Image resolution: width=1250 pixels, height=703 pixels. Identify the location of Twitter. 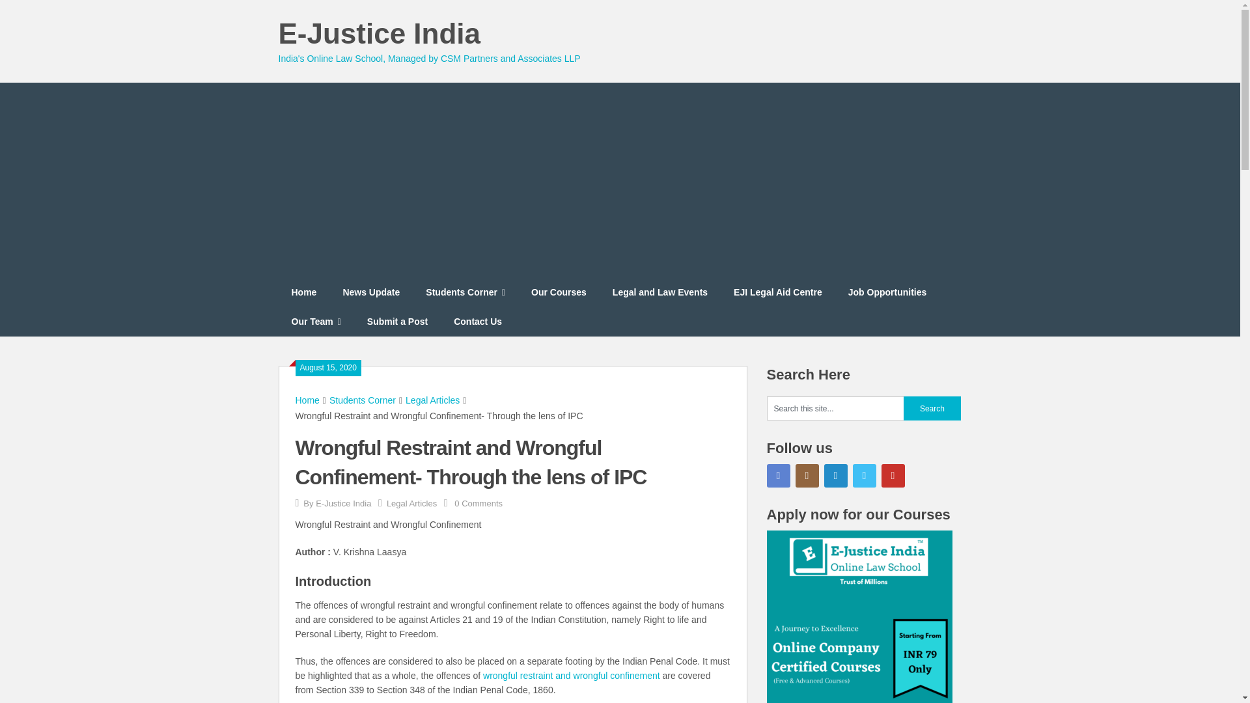
(864, 475).